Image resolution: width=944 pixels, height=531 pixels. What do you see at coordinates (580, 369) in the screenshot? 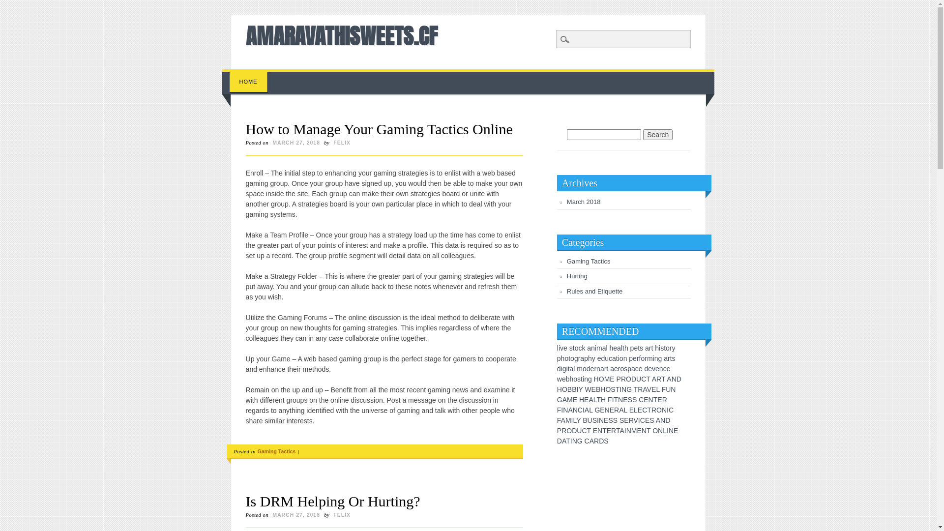
I see `m` at bounding box center [580, 369].